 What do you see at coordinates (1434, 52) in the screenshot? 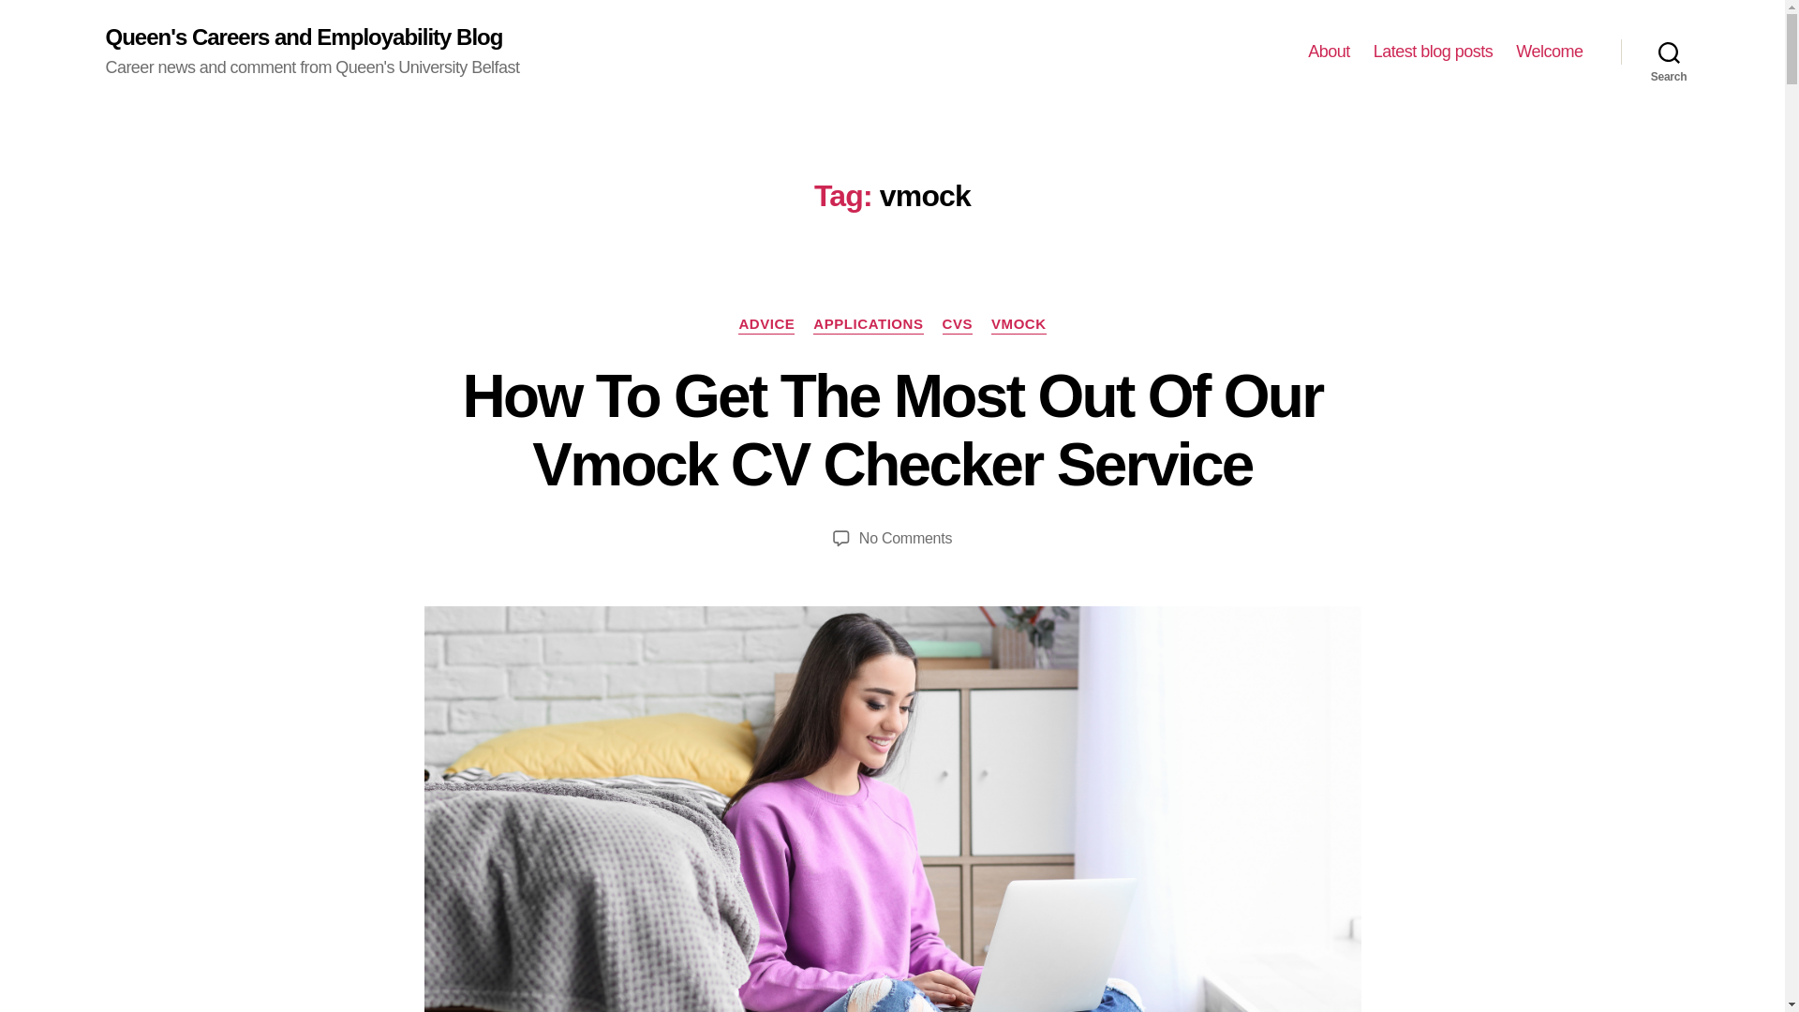
I see `Latest blog posts` at bounding box center [1434, 52].